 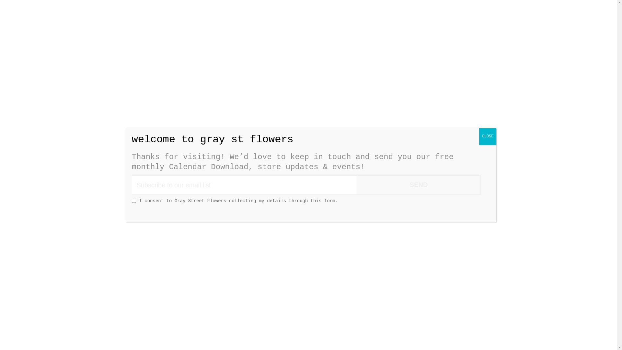 I want to click on FAQ & DELIVERIES, so click(x=402, y=52).